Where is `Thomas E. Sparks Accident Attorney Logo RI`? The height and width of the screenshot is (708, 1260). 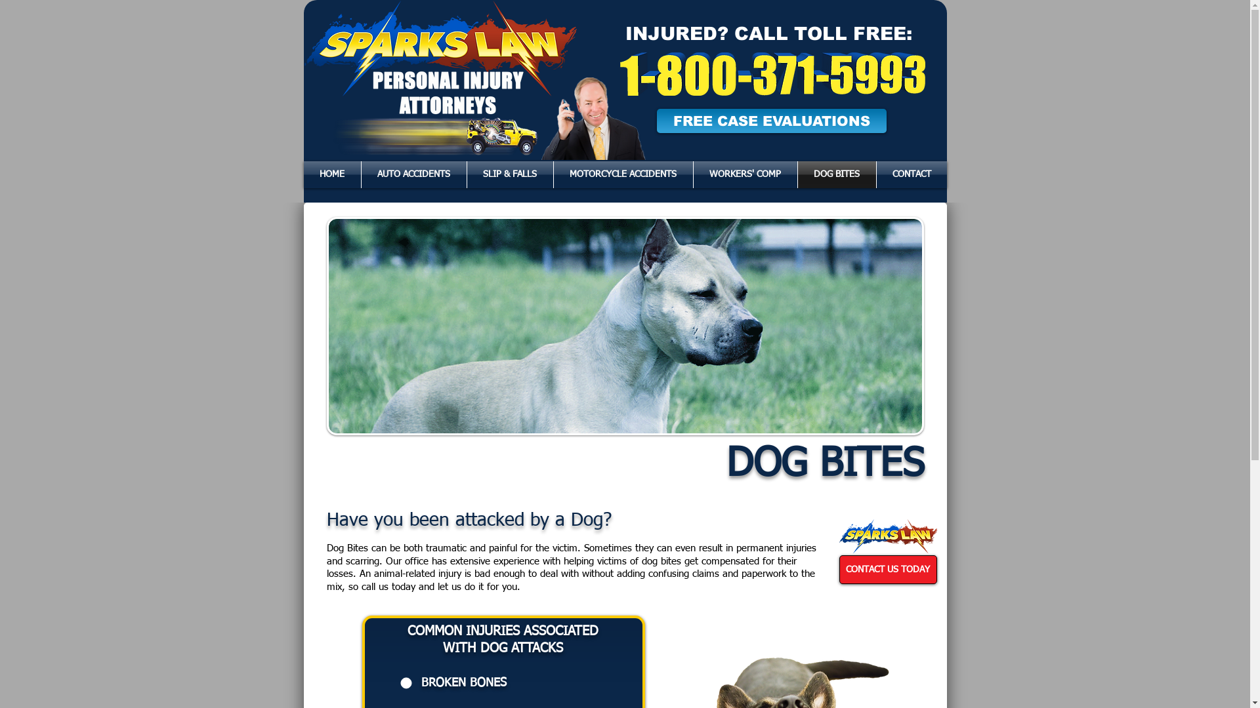 Thomas E. Sparks Accident Attorney Logo RI is located at coordinates (887, 536).